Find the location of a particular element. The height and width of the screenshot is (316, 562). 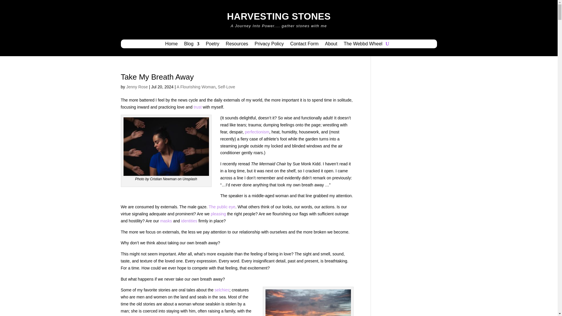

Poetry is located at coordinates (212, 45).